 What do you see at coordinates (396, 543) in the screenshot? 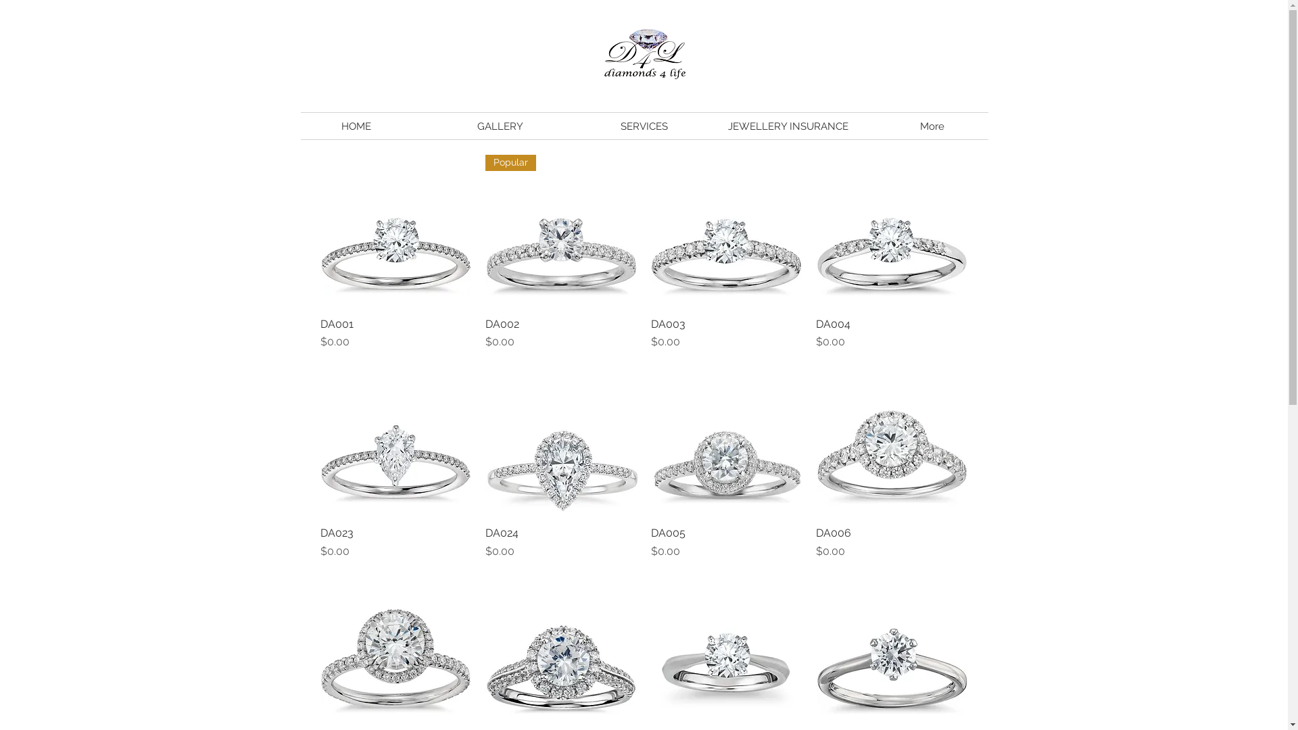
I see `DA023
Price
$0.00` at bounding box center [396, 543].